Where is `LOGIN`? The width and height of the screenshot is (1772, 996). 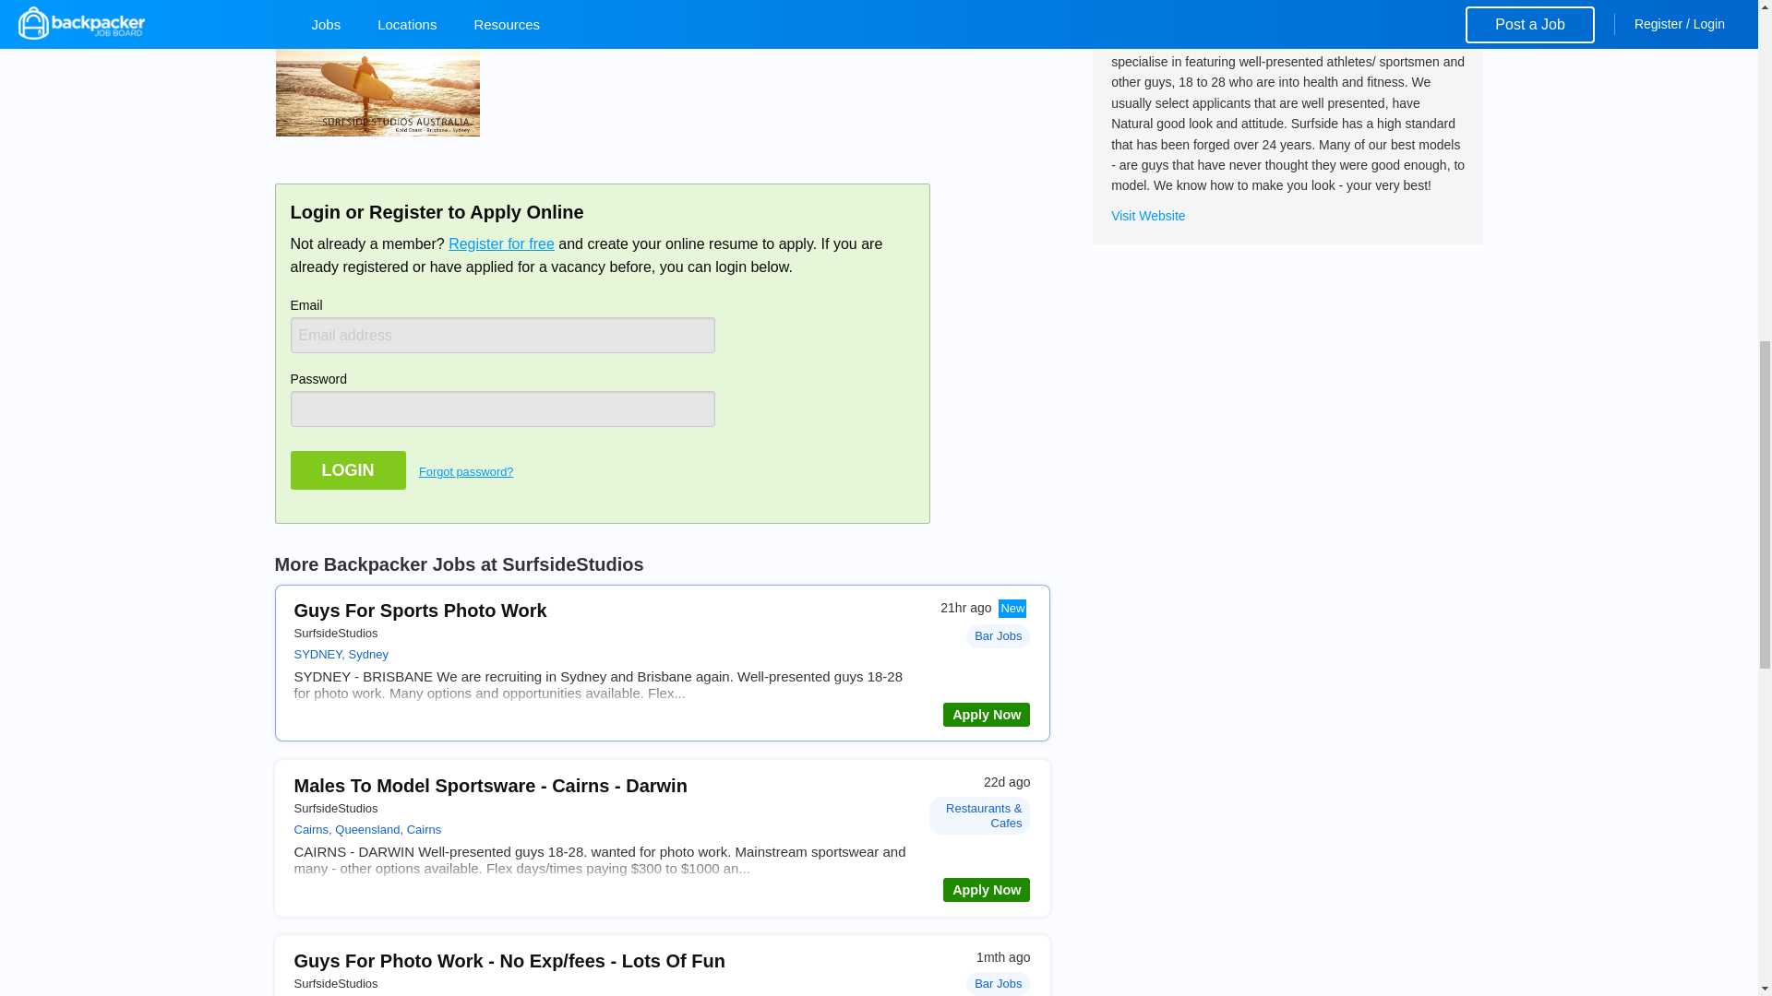 LOGIN is located at coordinates (347, 470).